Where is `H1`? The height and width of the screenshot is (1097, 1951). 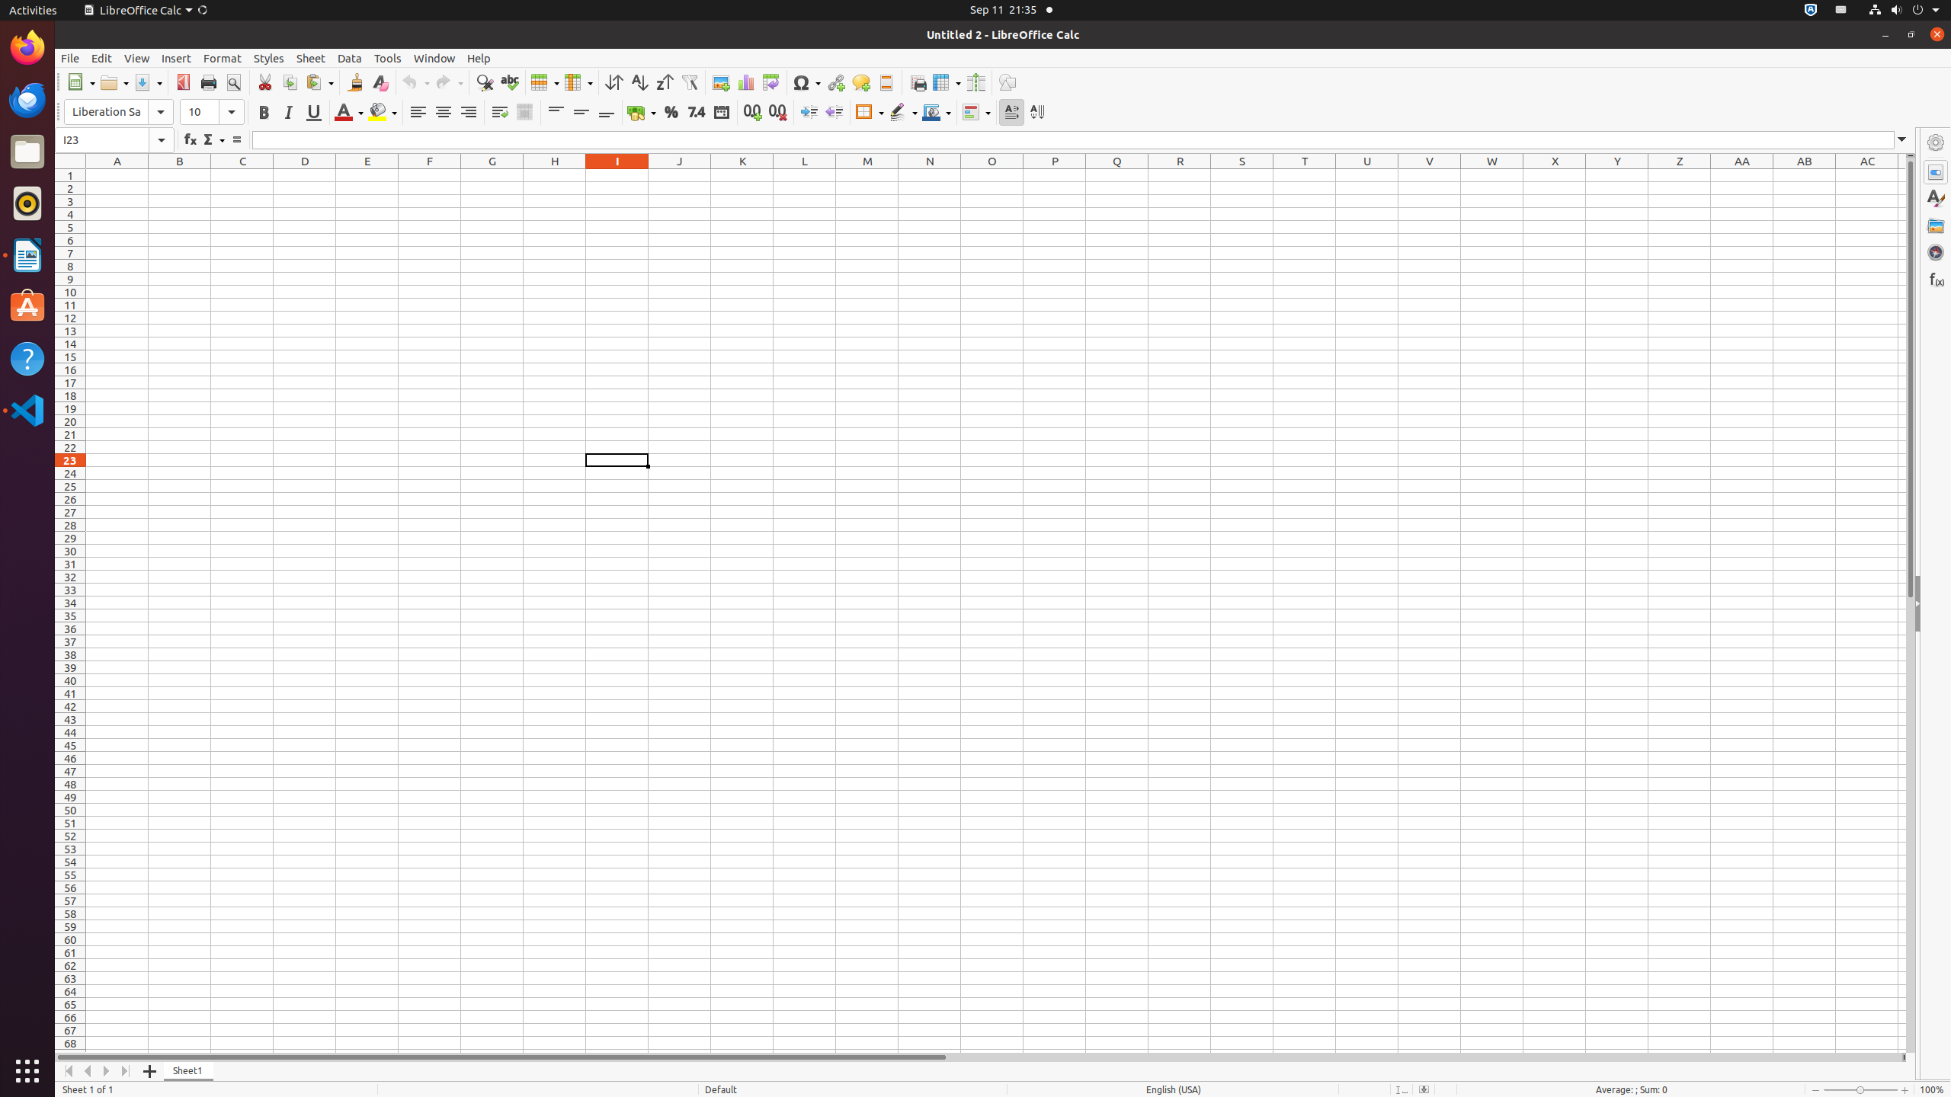 H1 is located at coordinates (555, 175).